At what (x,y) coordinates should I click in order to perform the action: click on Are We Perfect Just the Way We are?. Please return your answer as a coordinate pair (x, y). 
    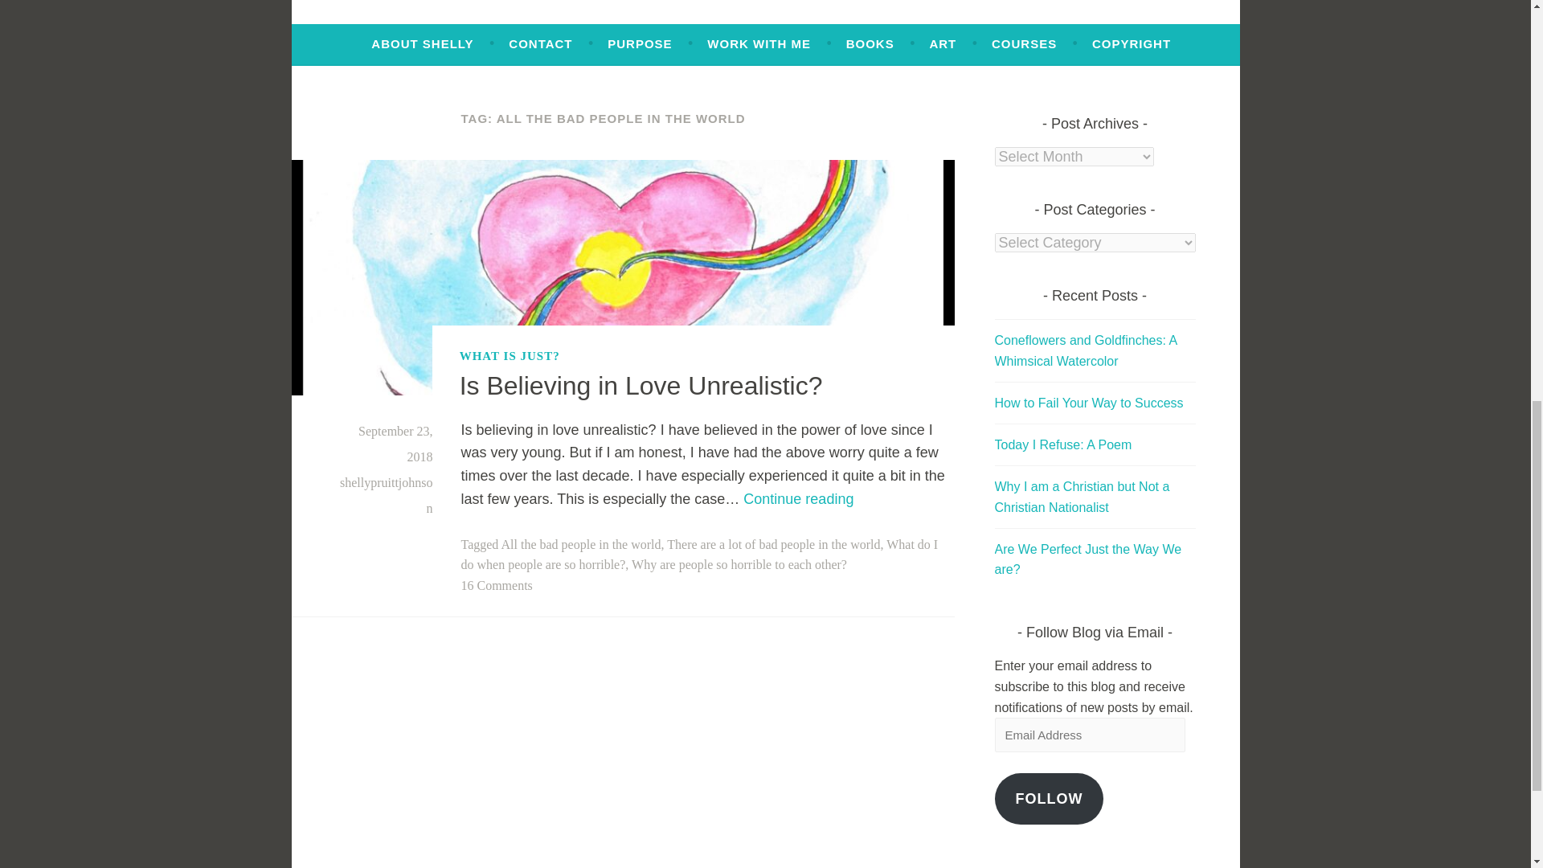
    Looking at the image, I should click on (1082, 497).